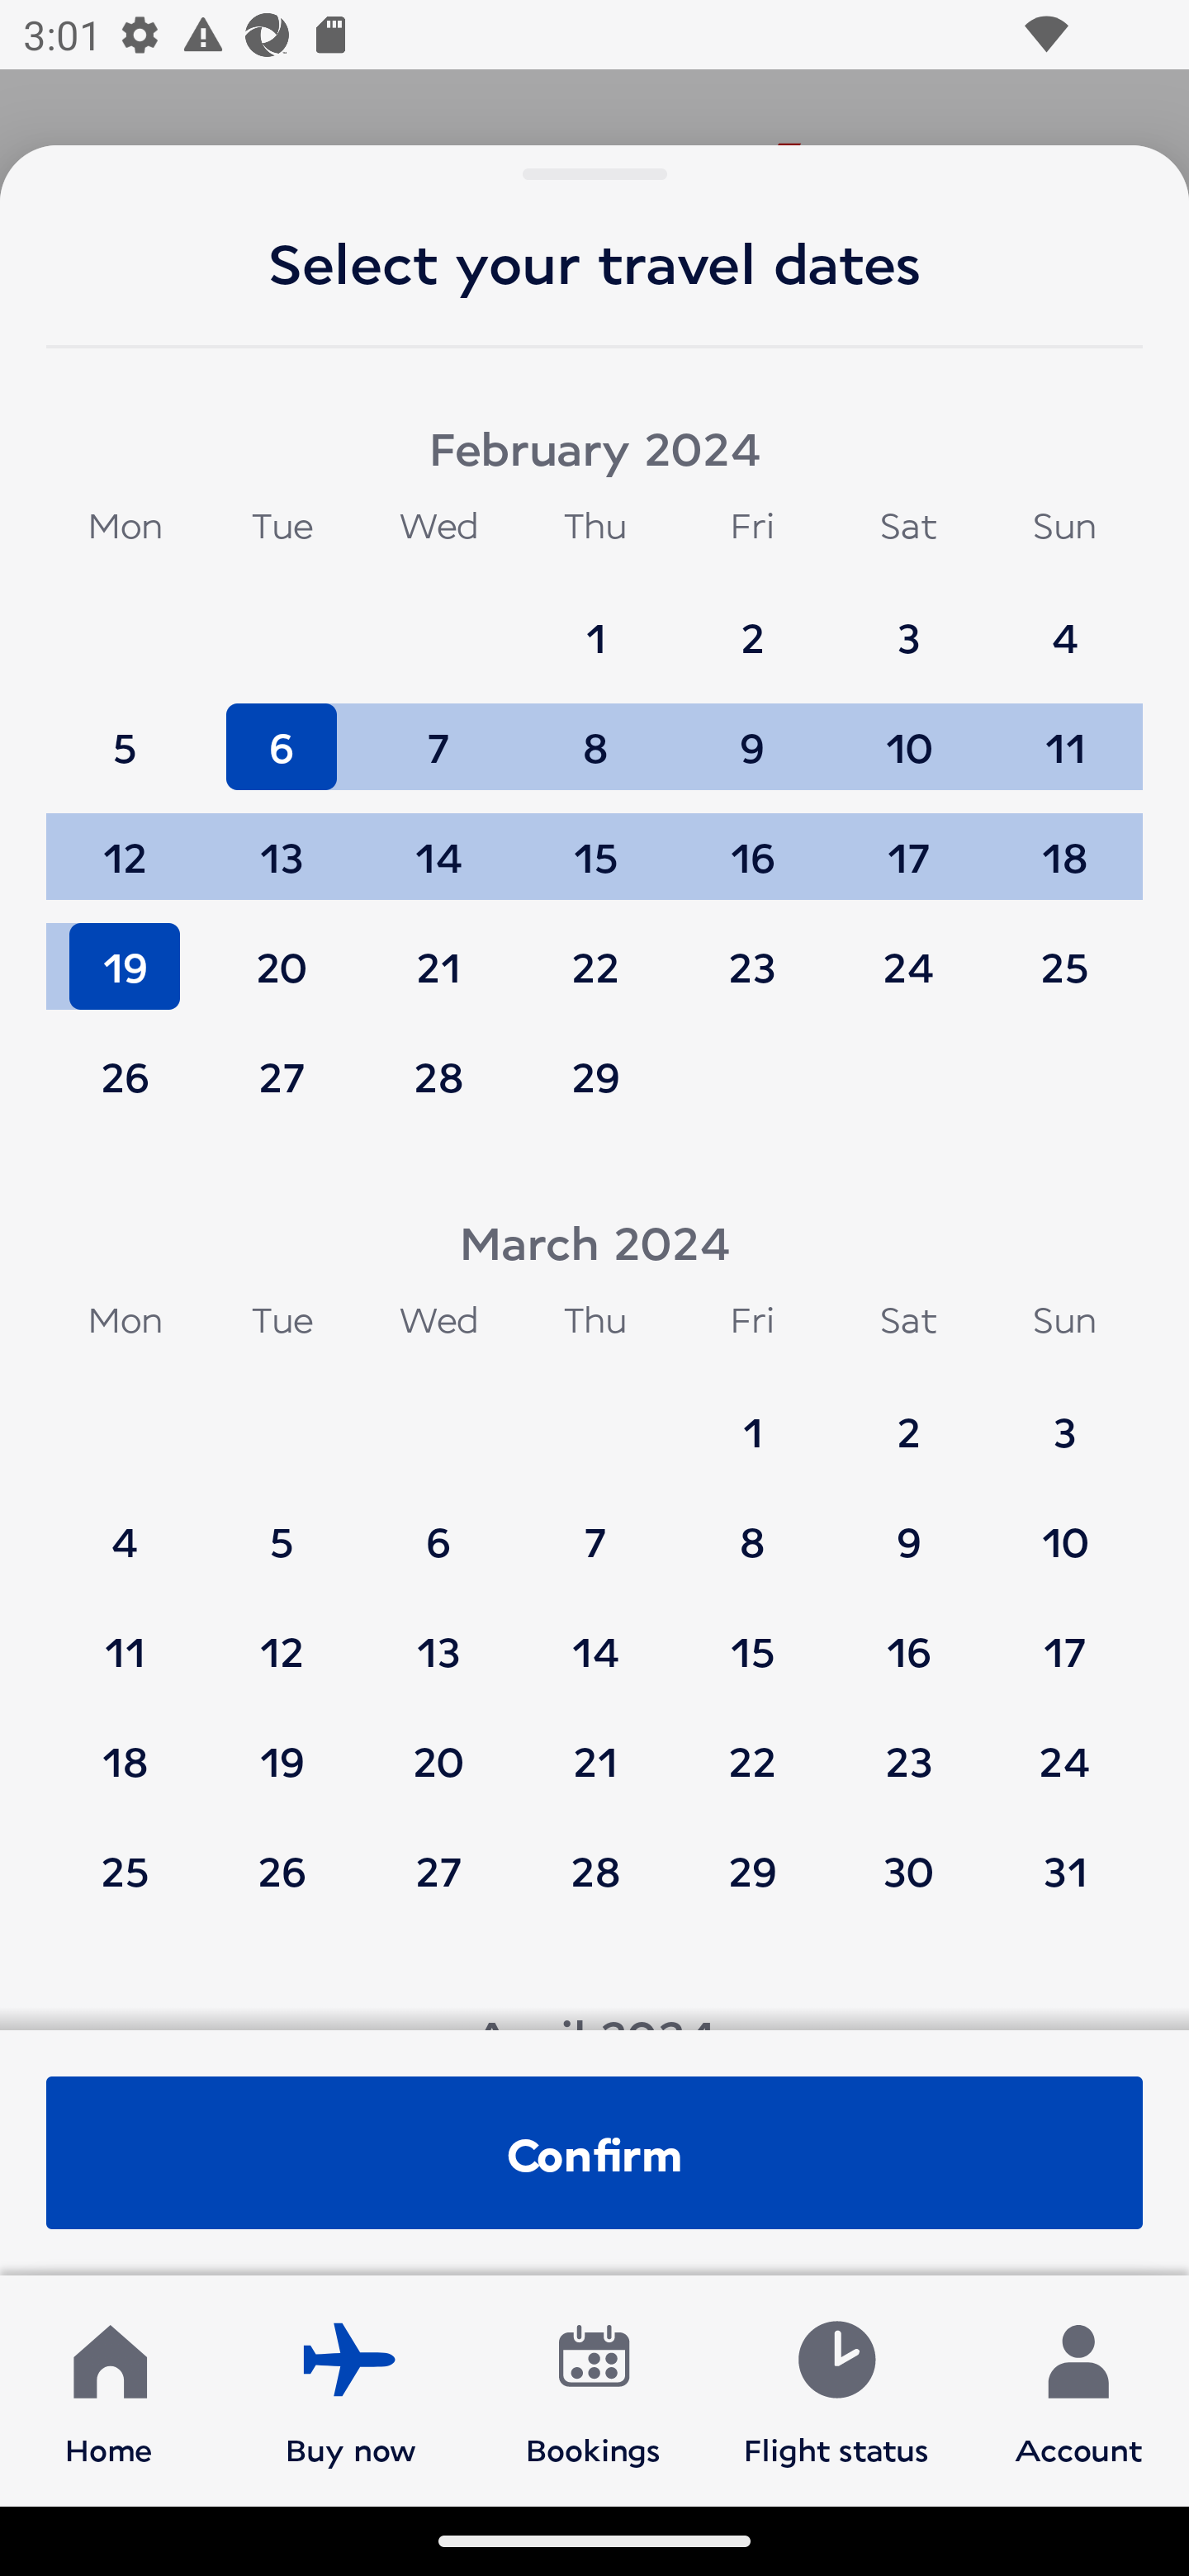 The image size is (1189, 2576). What do you see at coordinates (908, 1745) in the screenshot?
I see `23` at bounding box center [908, 1745].